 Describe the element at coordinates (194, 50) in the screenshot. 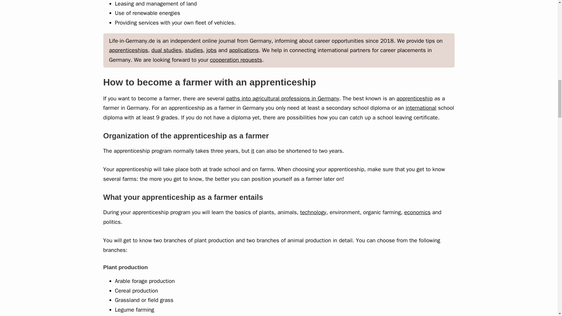

I see `studies` at that location.